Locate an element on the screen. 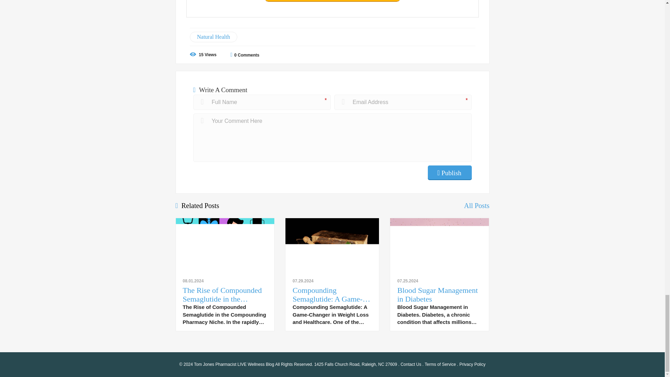  All Posts is located at coordinates (477, 205).